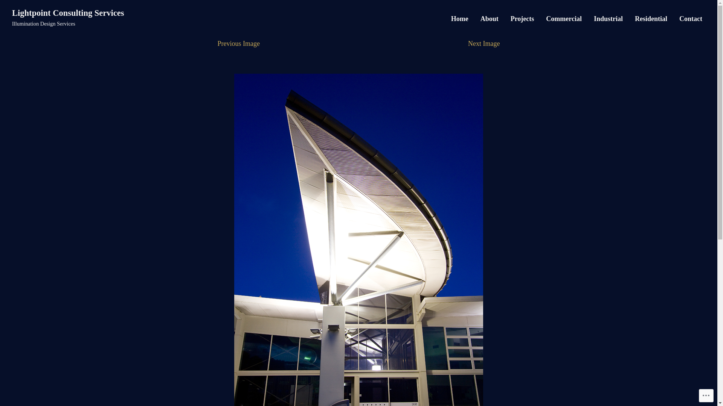  Describe the element at coordinates (691, 19) in the screenshot. I see `Contact` at that location.